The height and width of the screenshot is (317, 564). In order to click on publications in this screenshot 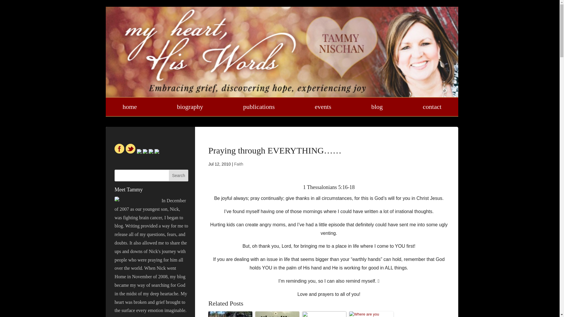, I will do `click(259, 107)`.